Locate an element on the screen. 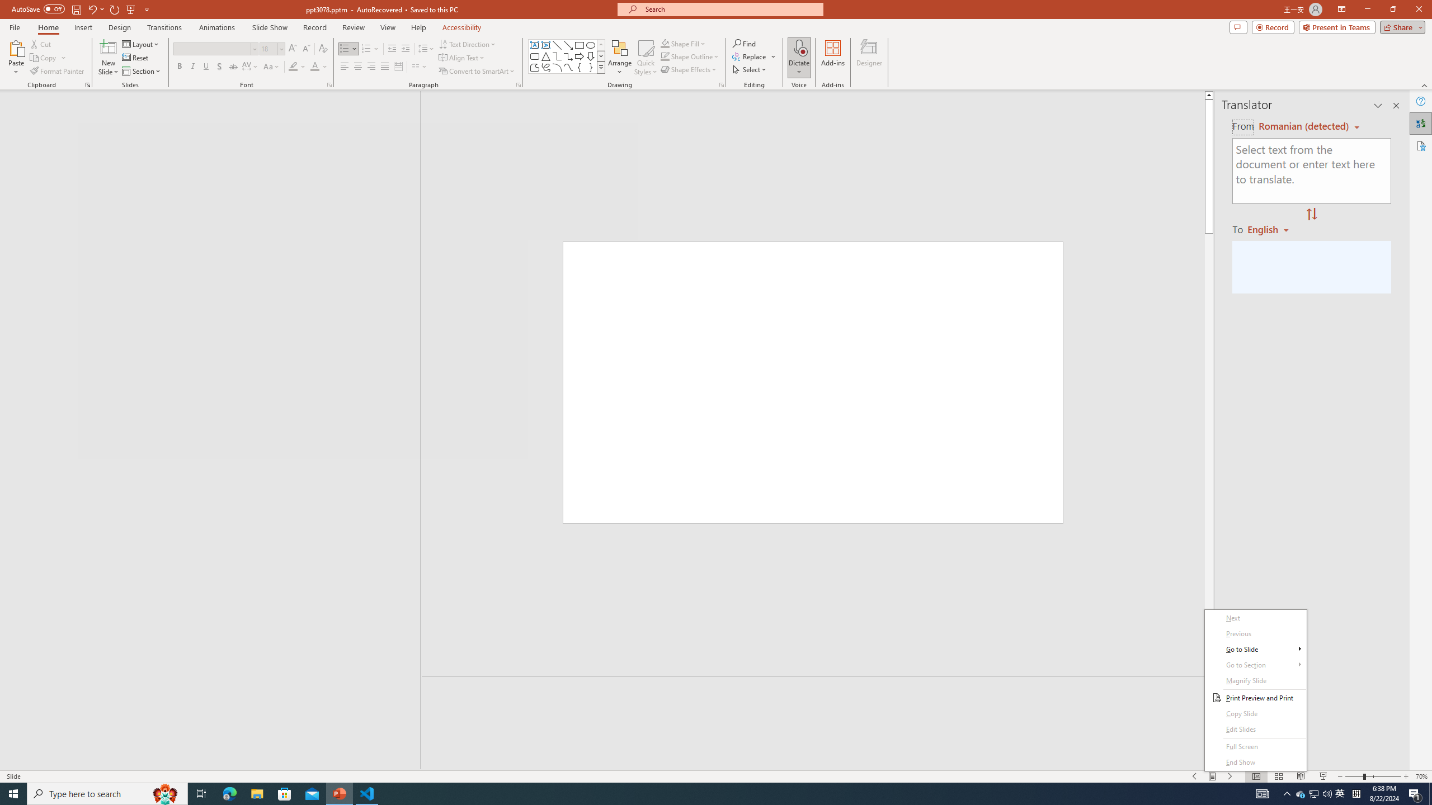 Image resolution: width=1432 pixels, height=805 pixels. Shadow is located at coordinates (219, 67).